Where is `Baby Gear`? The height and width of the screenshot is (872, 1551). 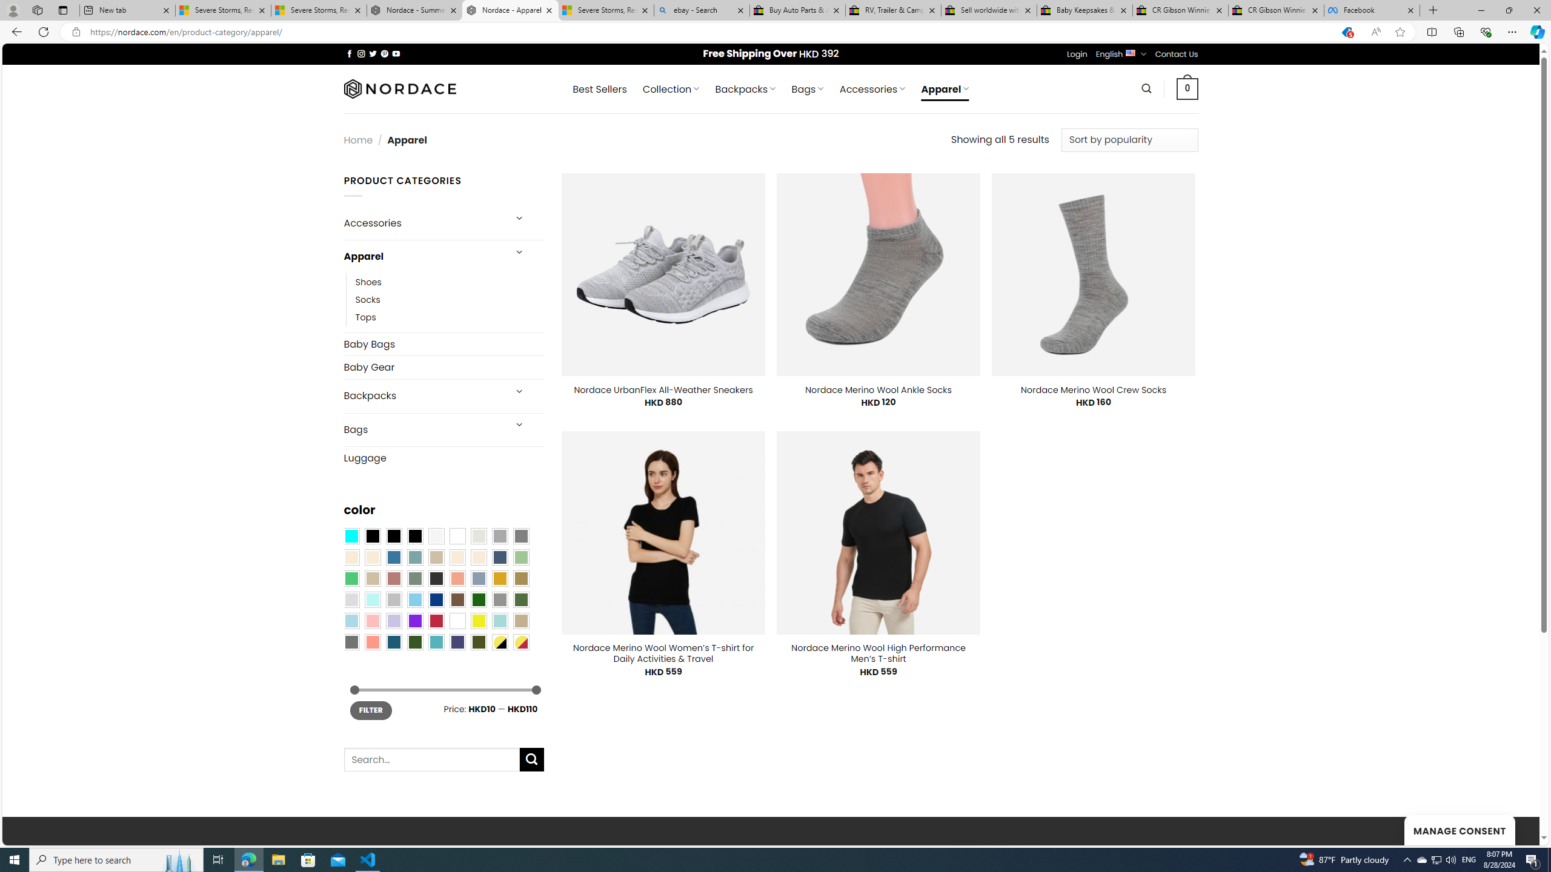
Baby Gear is located at coordinates (443, 367).